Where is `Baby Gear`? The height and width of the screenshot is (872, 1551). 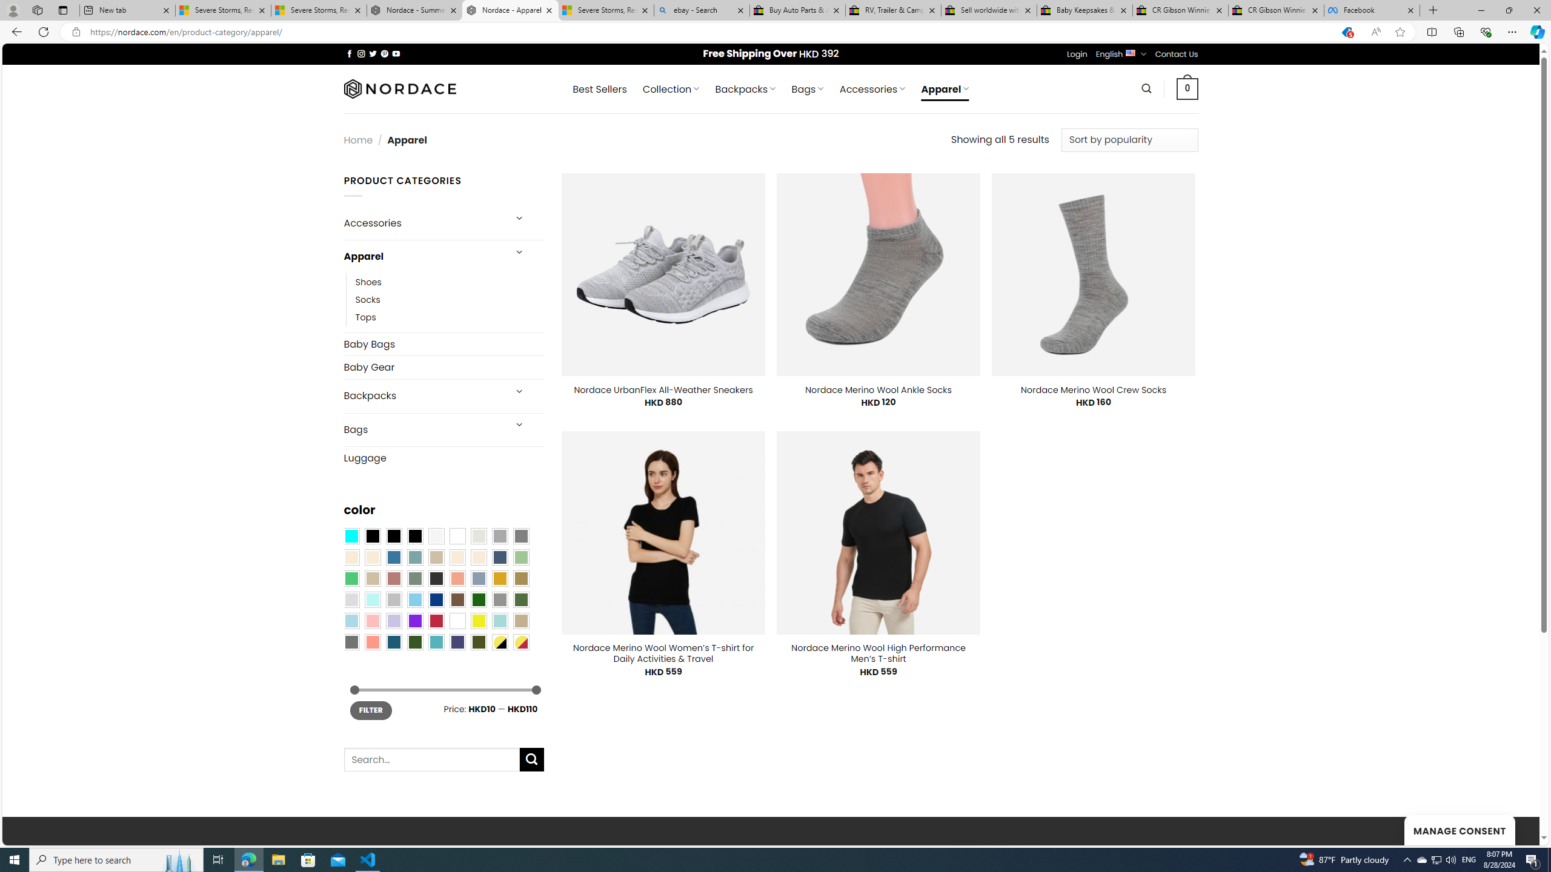
Baby Gear is located at coordinates (443, 367).